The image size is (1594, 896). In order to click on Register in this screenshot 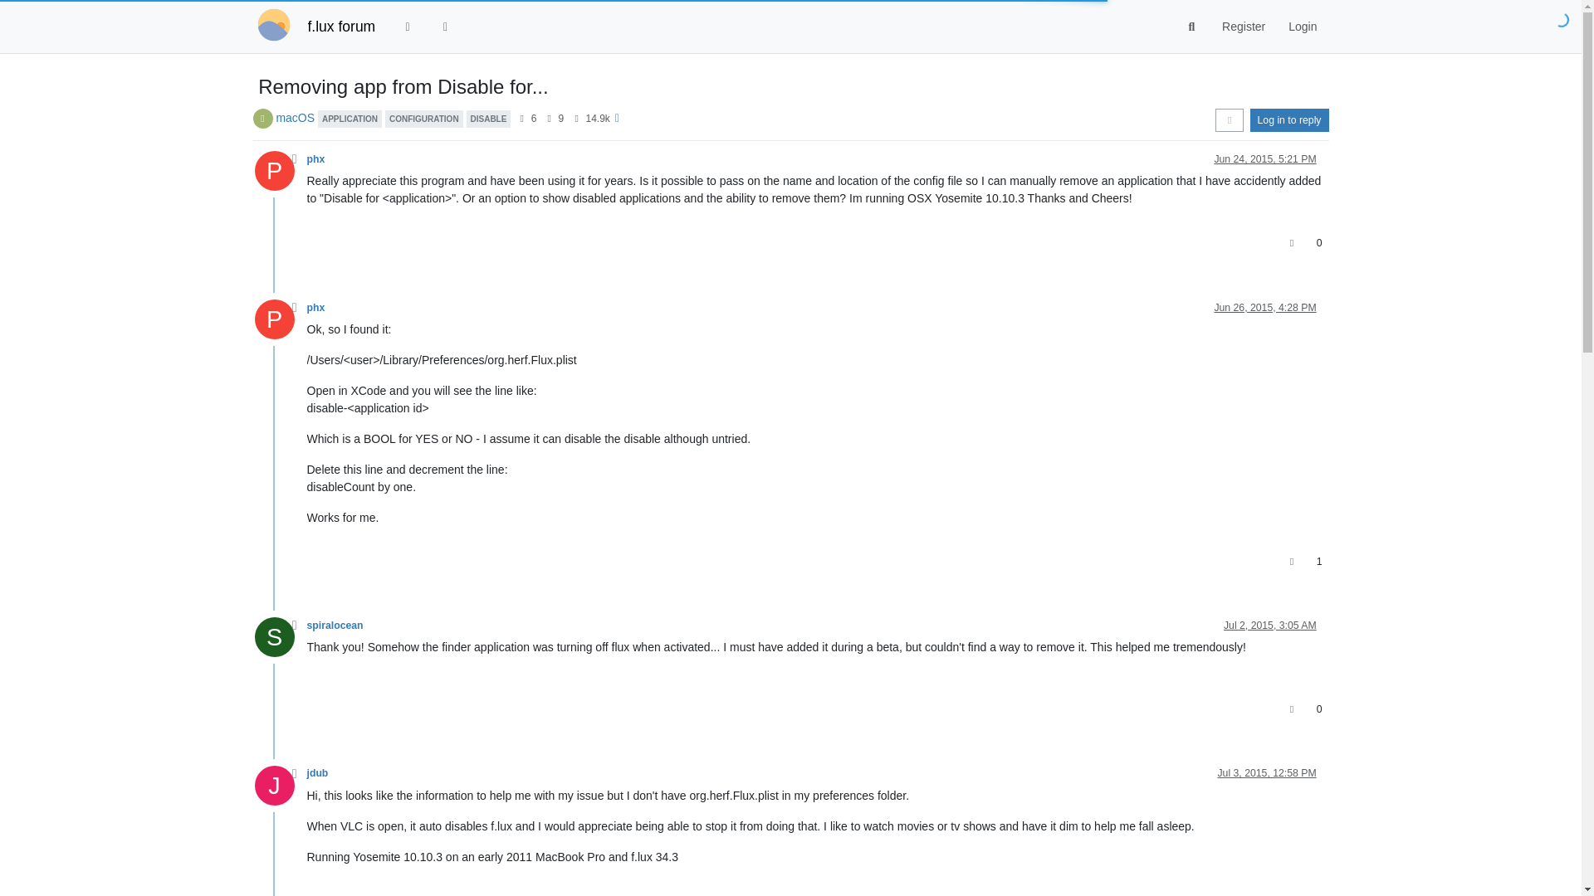, I will do `click(1243, 27)`.